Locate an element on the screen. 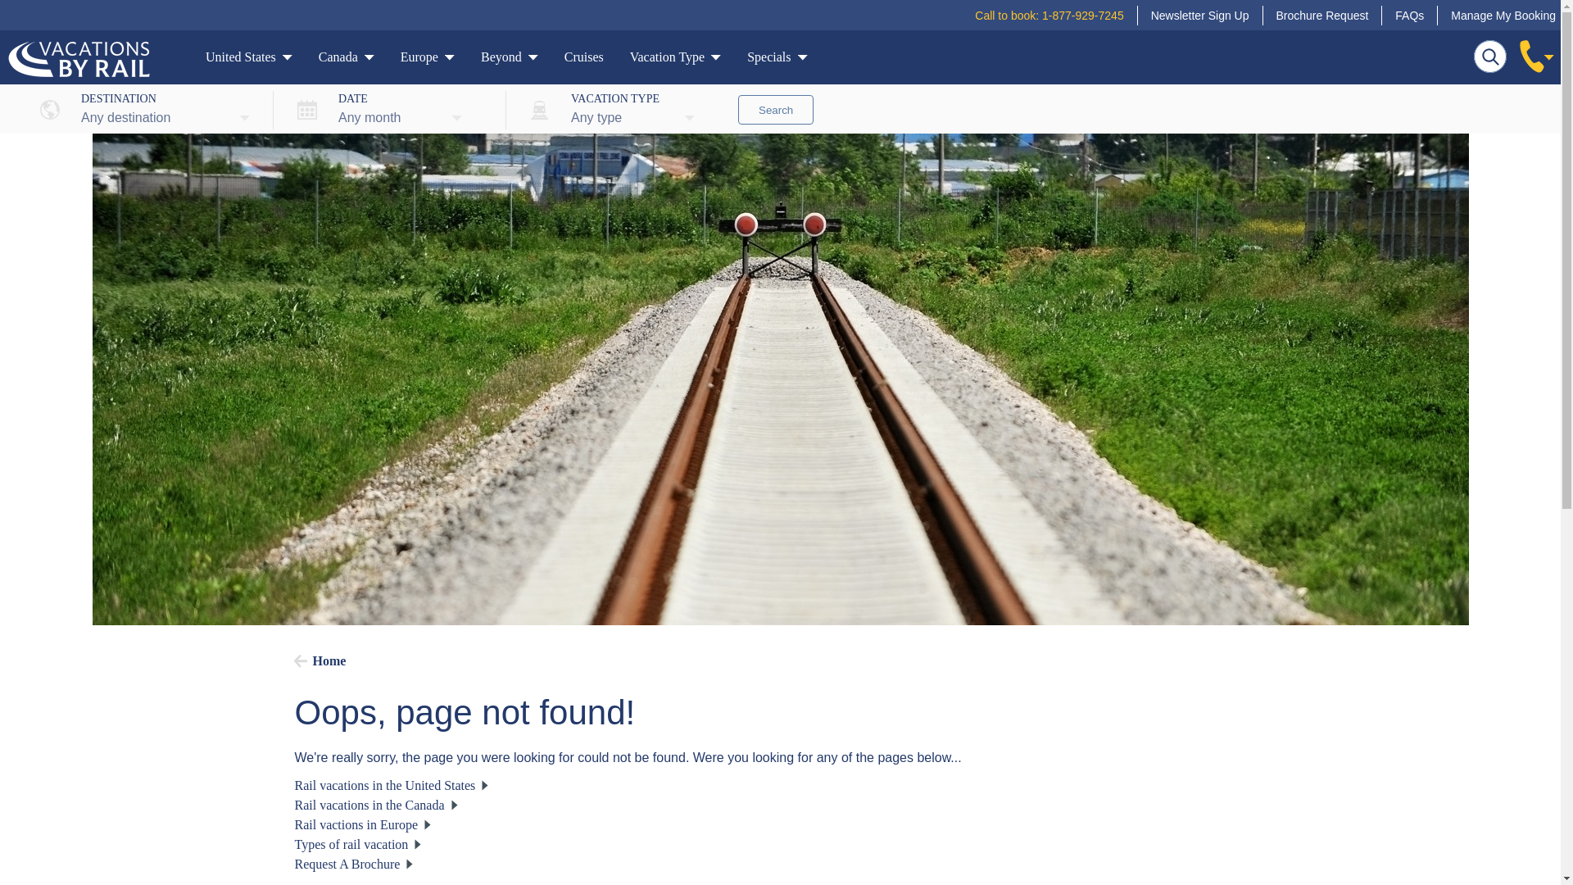 The height and width of the screenshot is (885, 1573). Vacation Type is located at coordinates (675, 61).